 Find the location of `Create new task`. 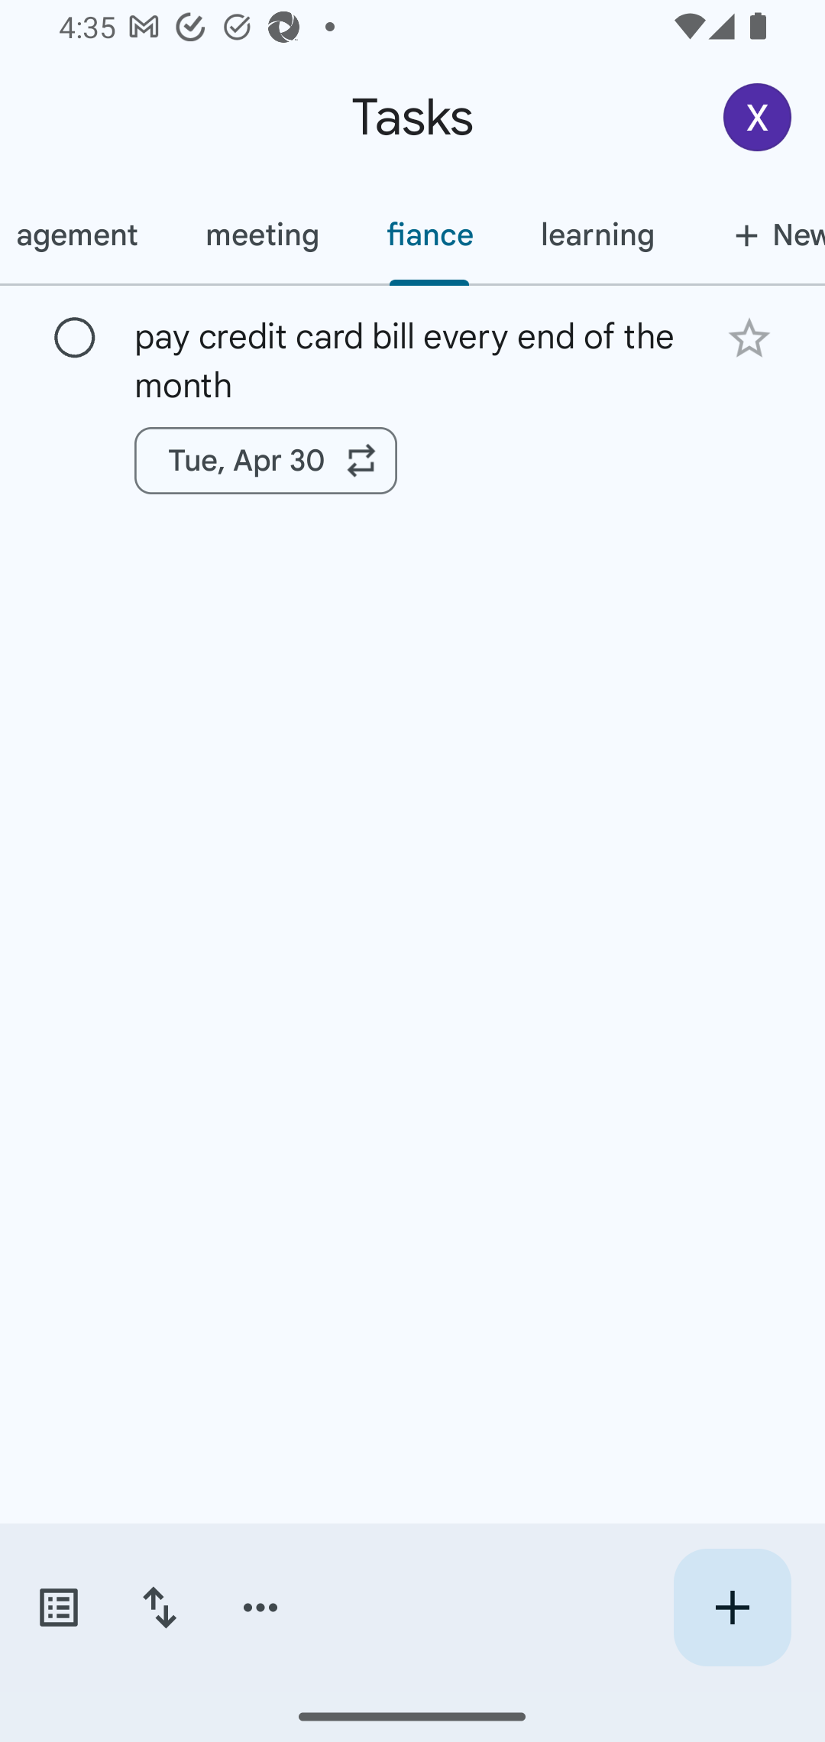

Create new task is located at coordinates (732, 1608).